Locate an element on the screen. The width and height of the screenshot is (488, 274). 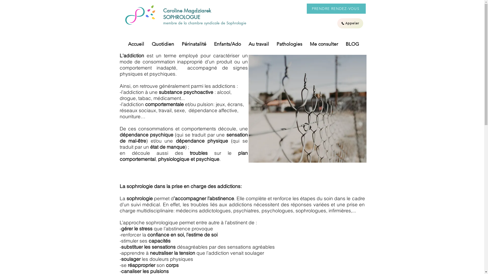
BLOG is located at coordinates (352, 44).